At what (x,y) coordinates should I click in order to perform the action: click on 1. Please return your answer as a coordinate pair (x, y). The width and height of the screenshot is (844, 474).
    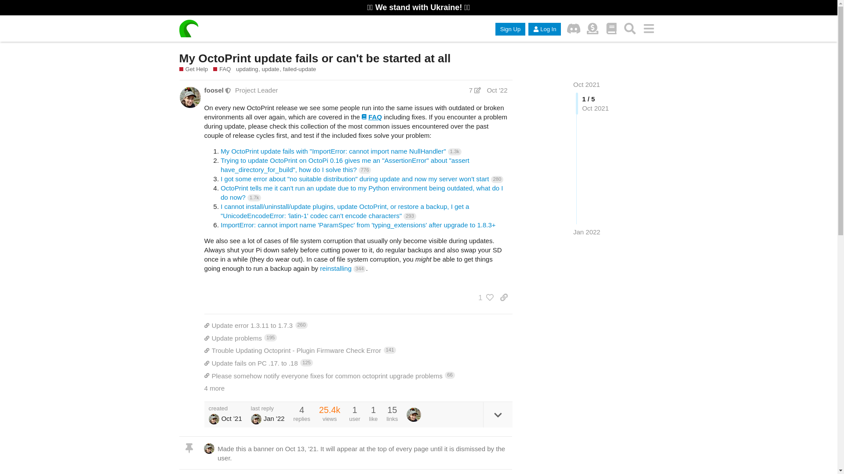
    Looking at the image, I should click on (299, 69).